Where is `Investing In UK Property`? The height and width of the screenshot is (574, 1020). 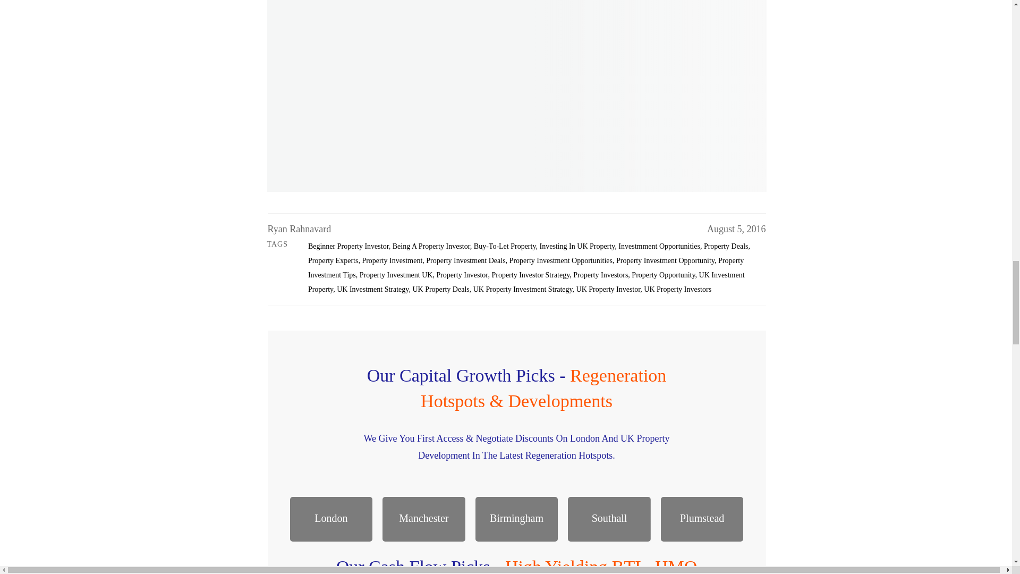
Investing In UK Property is located at coordinates (577, 246).